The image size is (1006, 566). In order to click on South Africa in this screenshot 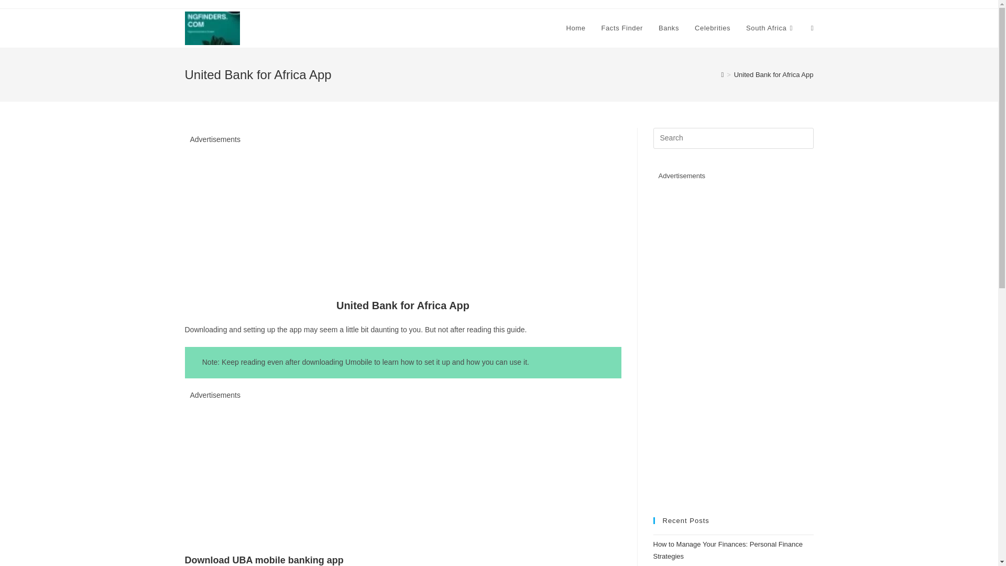, I will do `click(770, 28)`.